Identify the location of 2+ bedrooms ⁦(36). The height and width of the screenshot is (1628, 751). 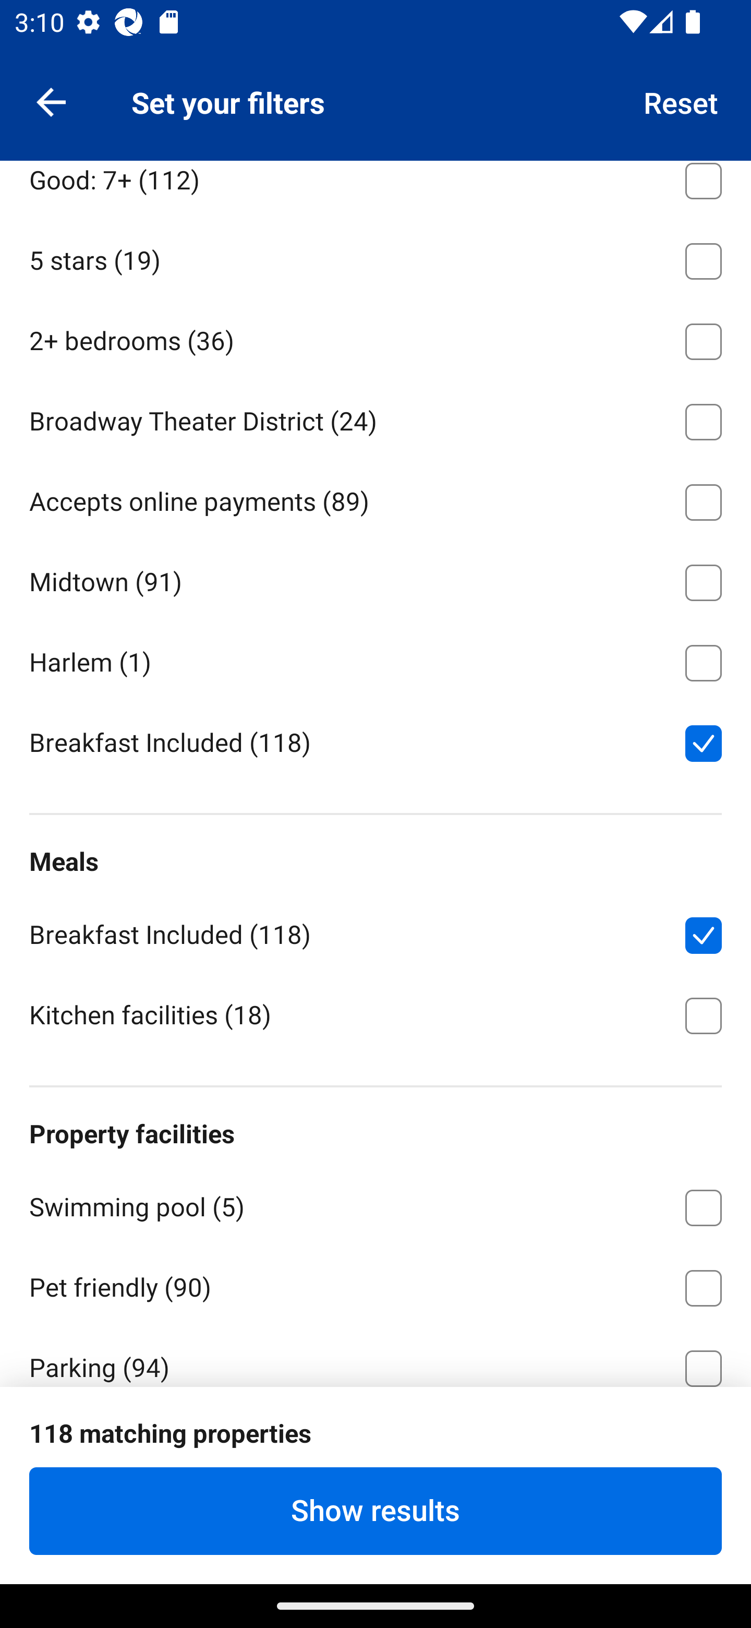
(375, 337).